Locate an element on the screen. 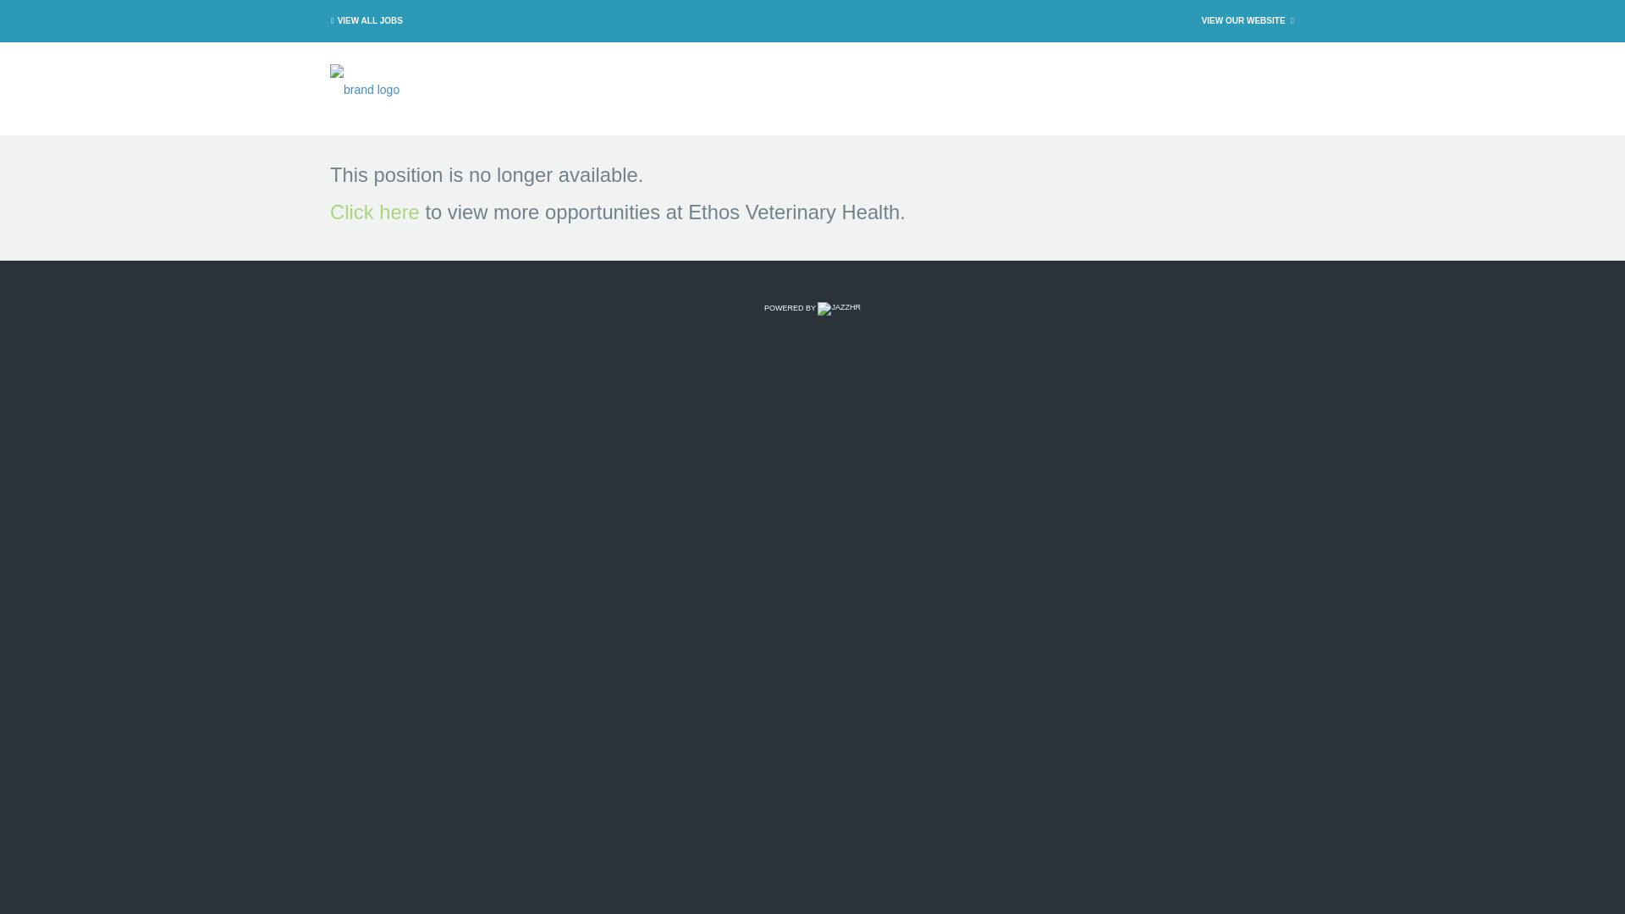  VIEW OUR WEBSITE is located at coordinates (1249, 20).